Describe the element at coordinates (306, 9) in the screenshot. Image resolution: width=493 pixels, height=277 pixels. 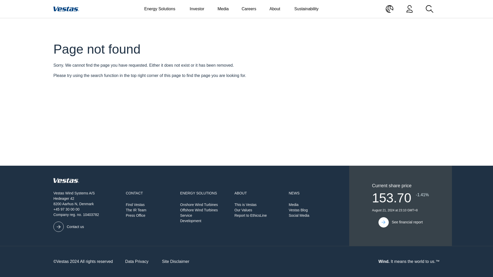
I see `Sustainability` at that location.